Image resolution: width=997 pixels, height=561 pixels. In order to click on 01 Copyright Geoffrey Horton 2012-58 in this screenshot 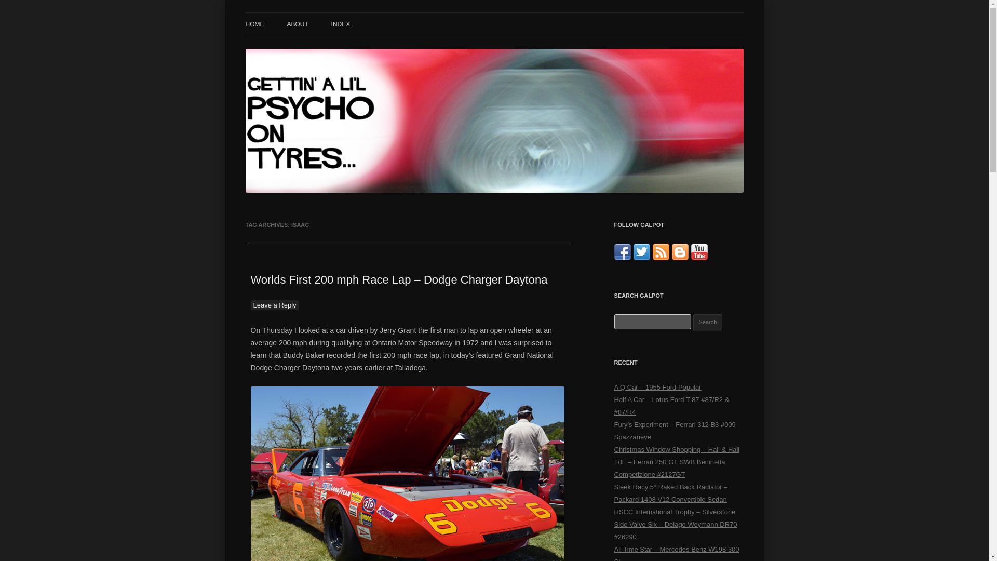, I will do `click(407, 474)`.